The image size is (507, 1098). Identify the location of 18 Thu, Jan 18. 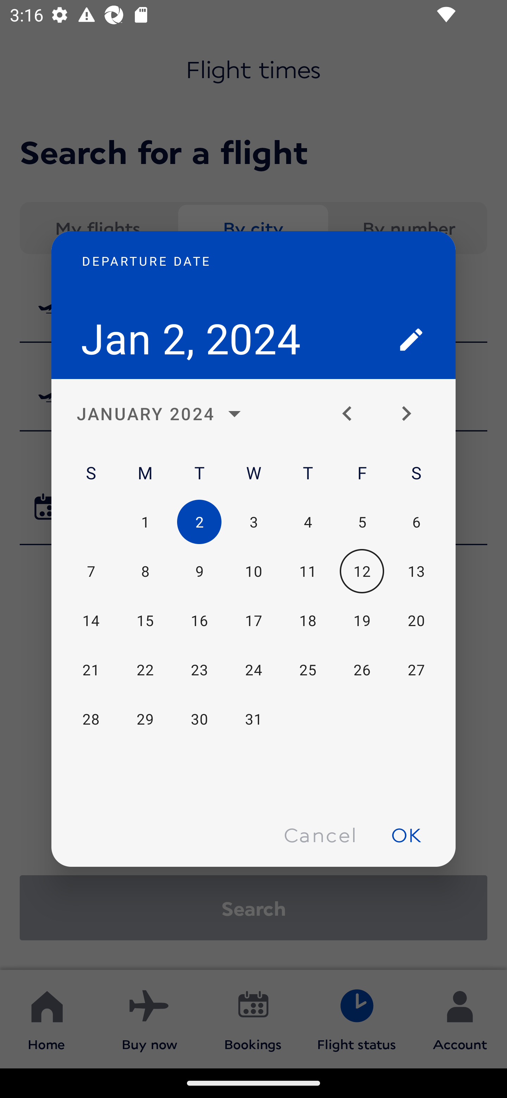
(308, 621).